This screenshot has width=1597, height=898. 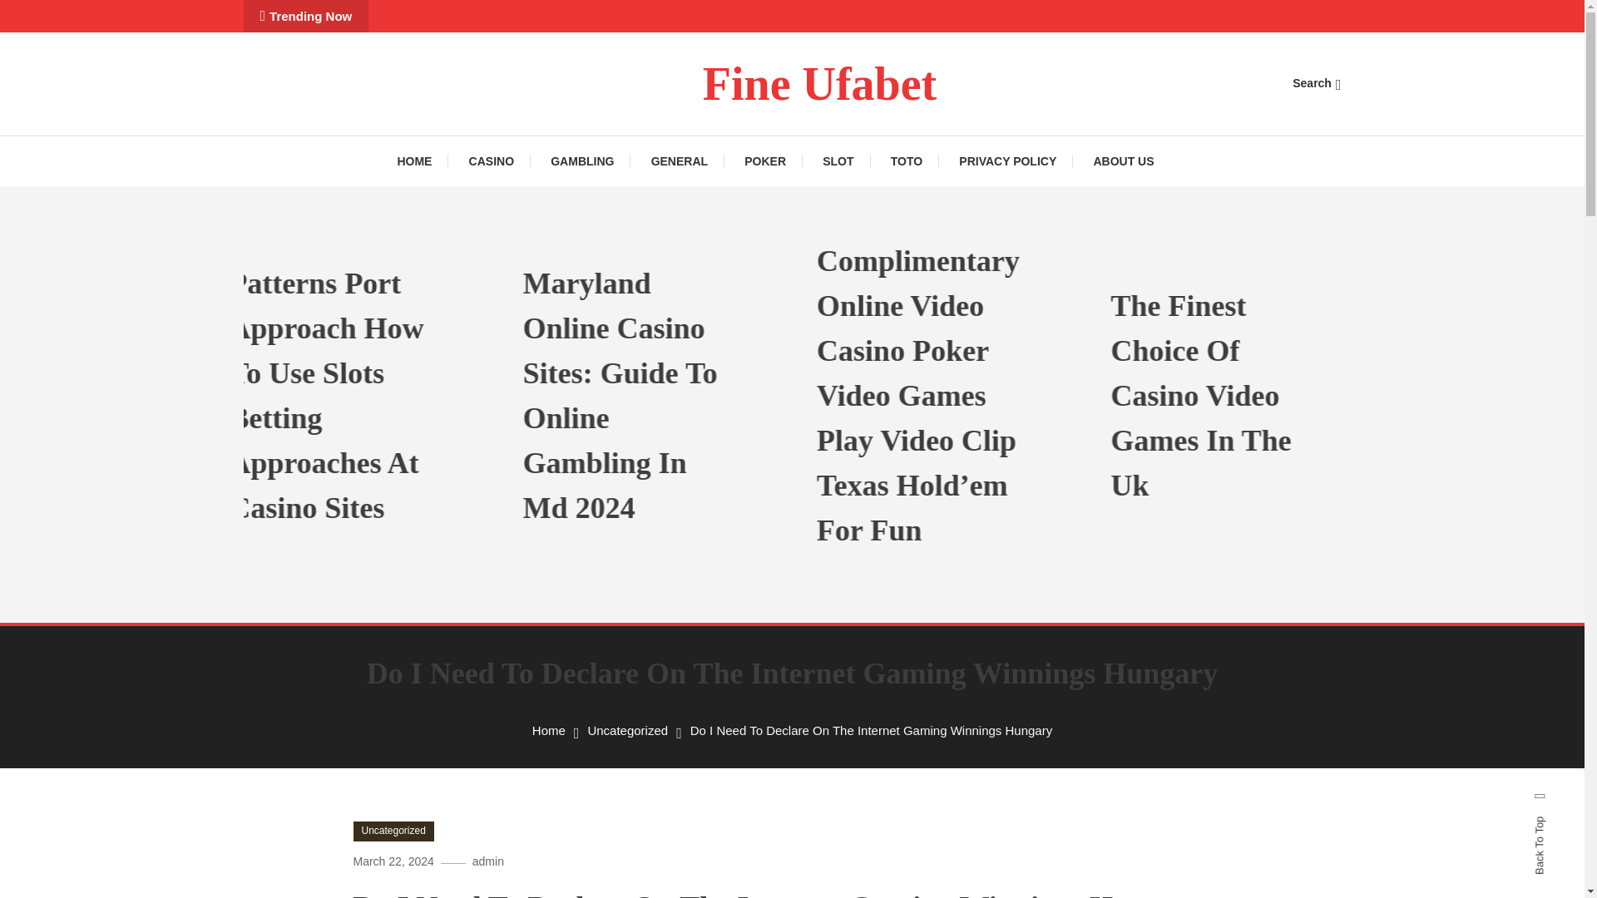 I want to click on CASINO, so click(x=491, y=161).